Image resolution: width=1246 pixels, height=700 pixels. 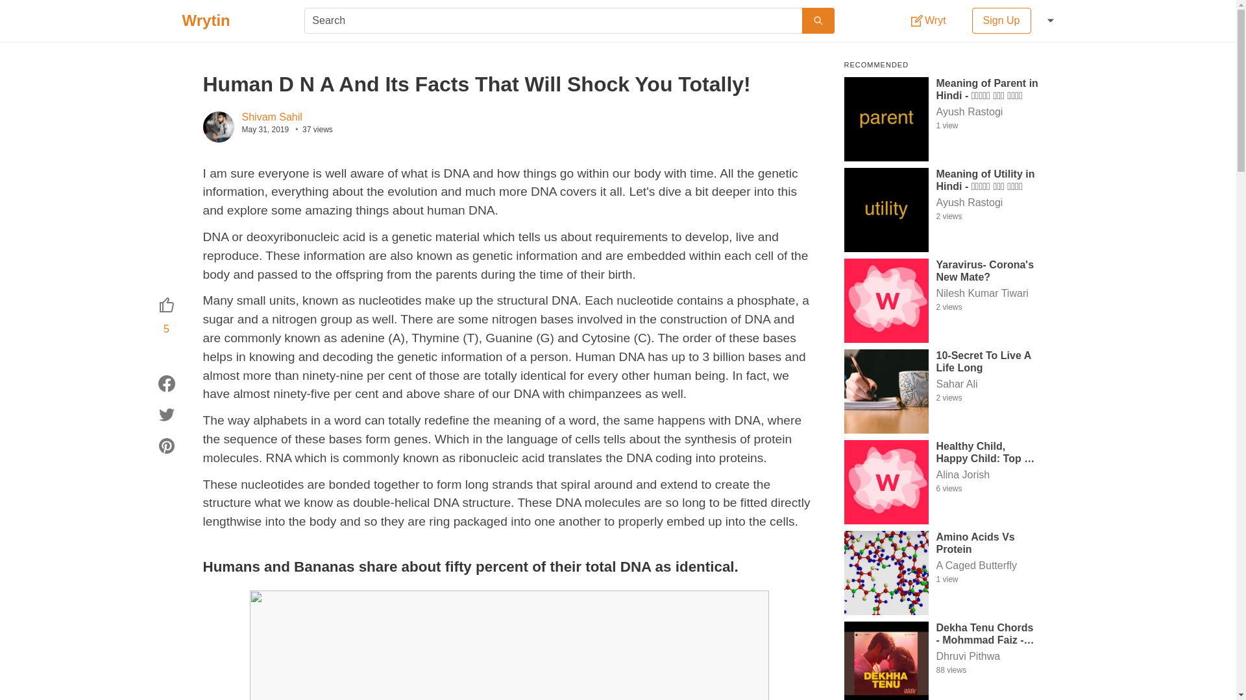 I want to click on Nilesh Kumar Tiwari, so click(x=986, y=293).